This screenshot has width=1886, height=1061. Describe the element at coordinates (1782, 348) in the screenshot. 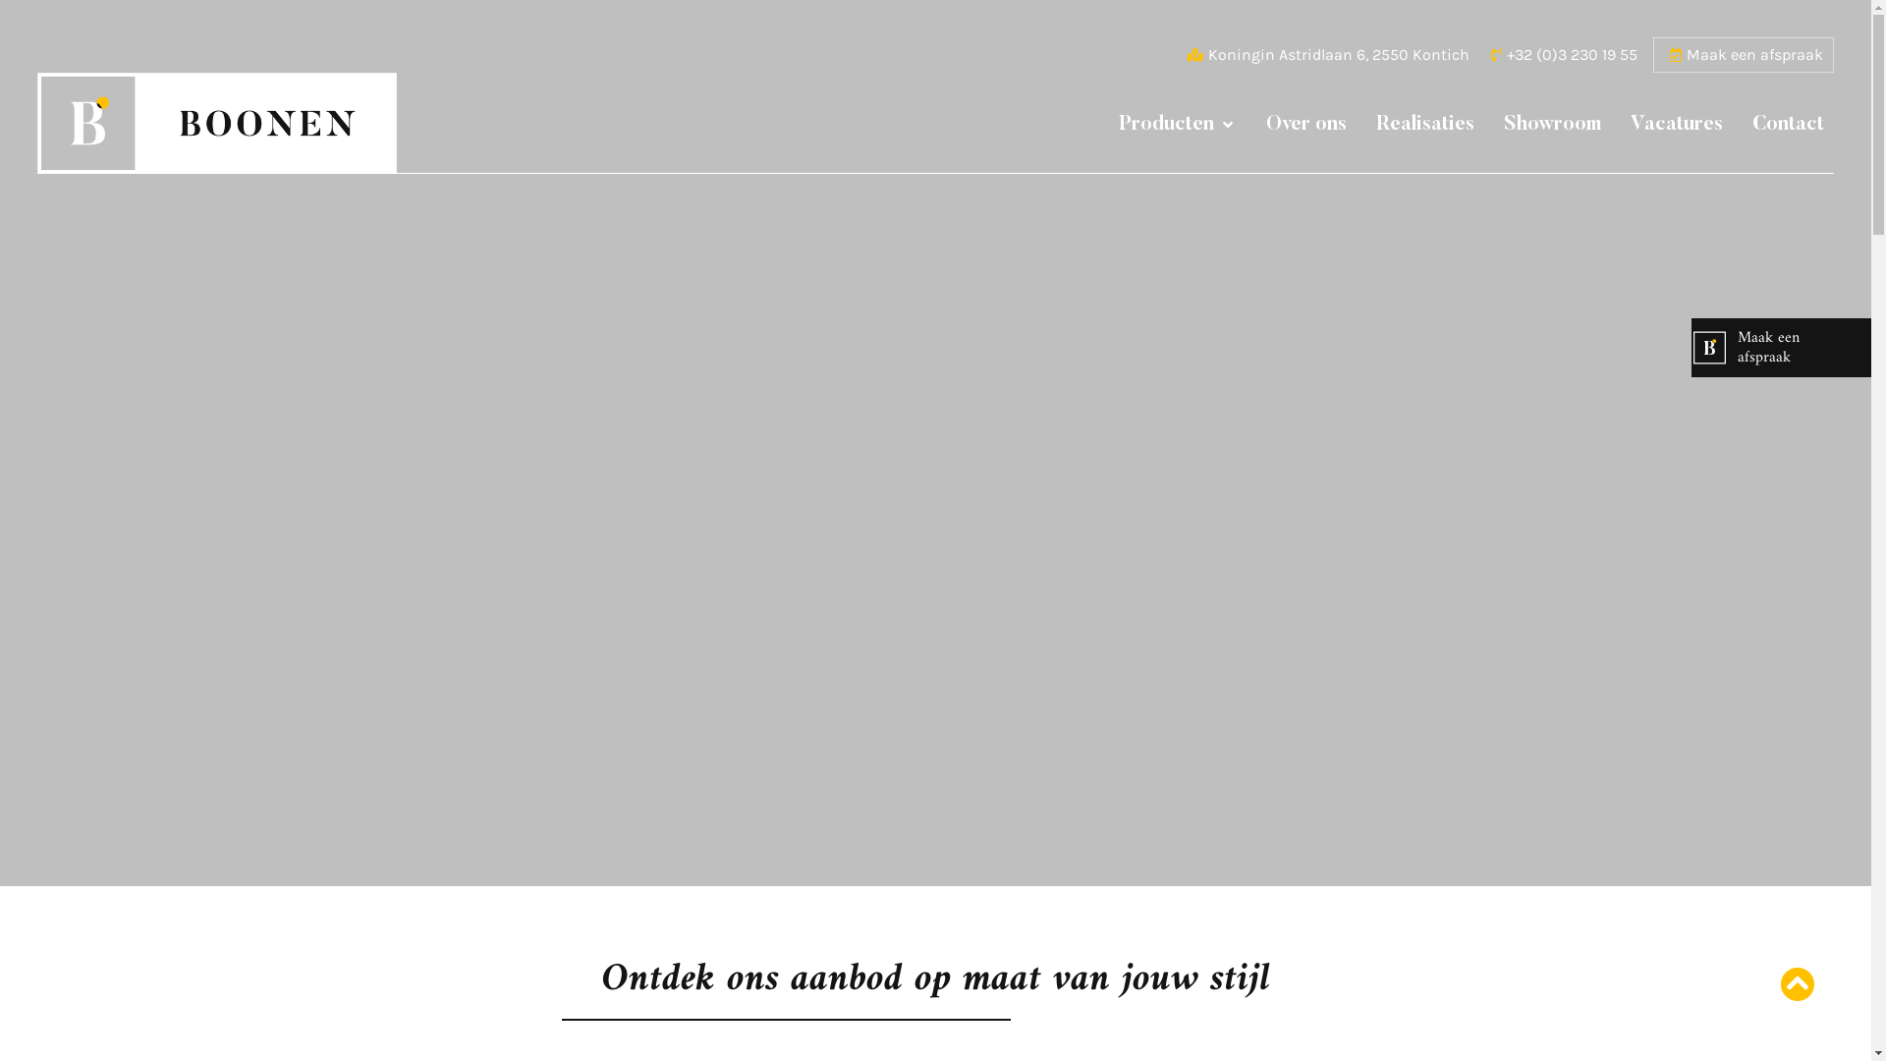

I see `Maak een afspraak` at that location.